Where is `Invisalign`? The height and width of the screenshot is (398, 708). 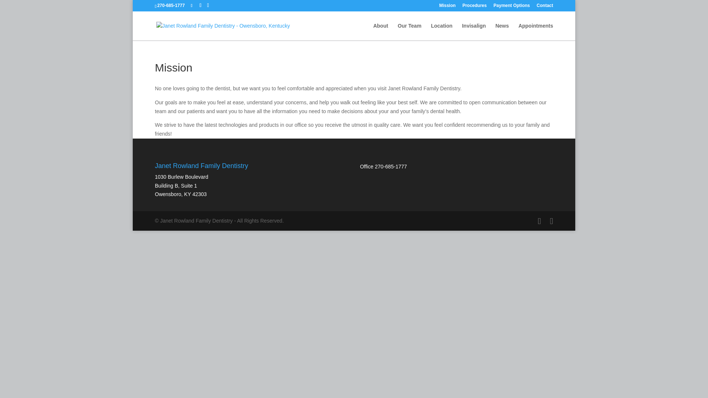
Invisalign is located at coordinates (474, 32).